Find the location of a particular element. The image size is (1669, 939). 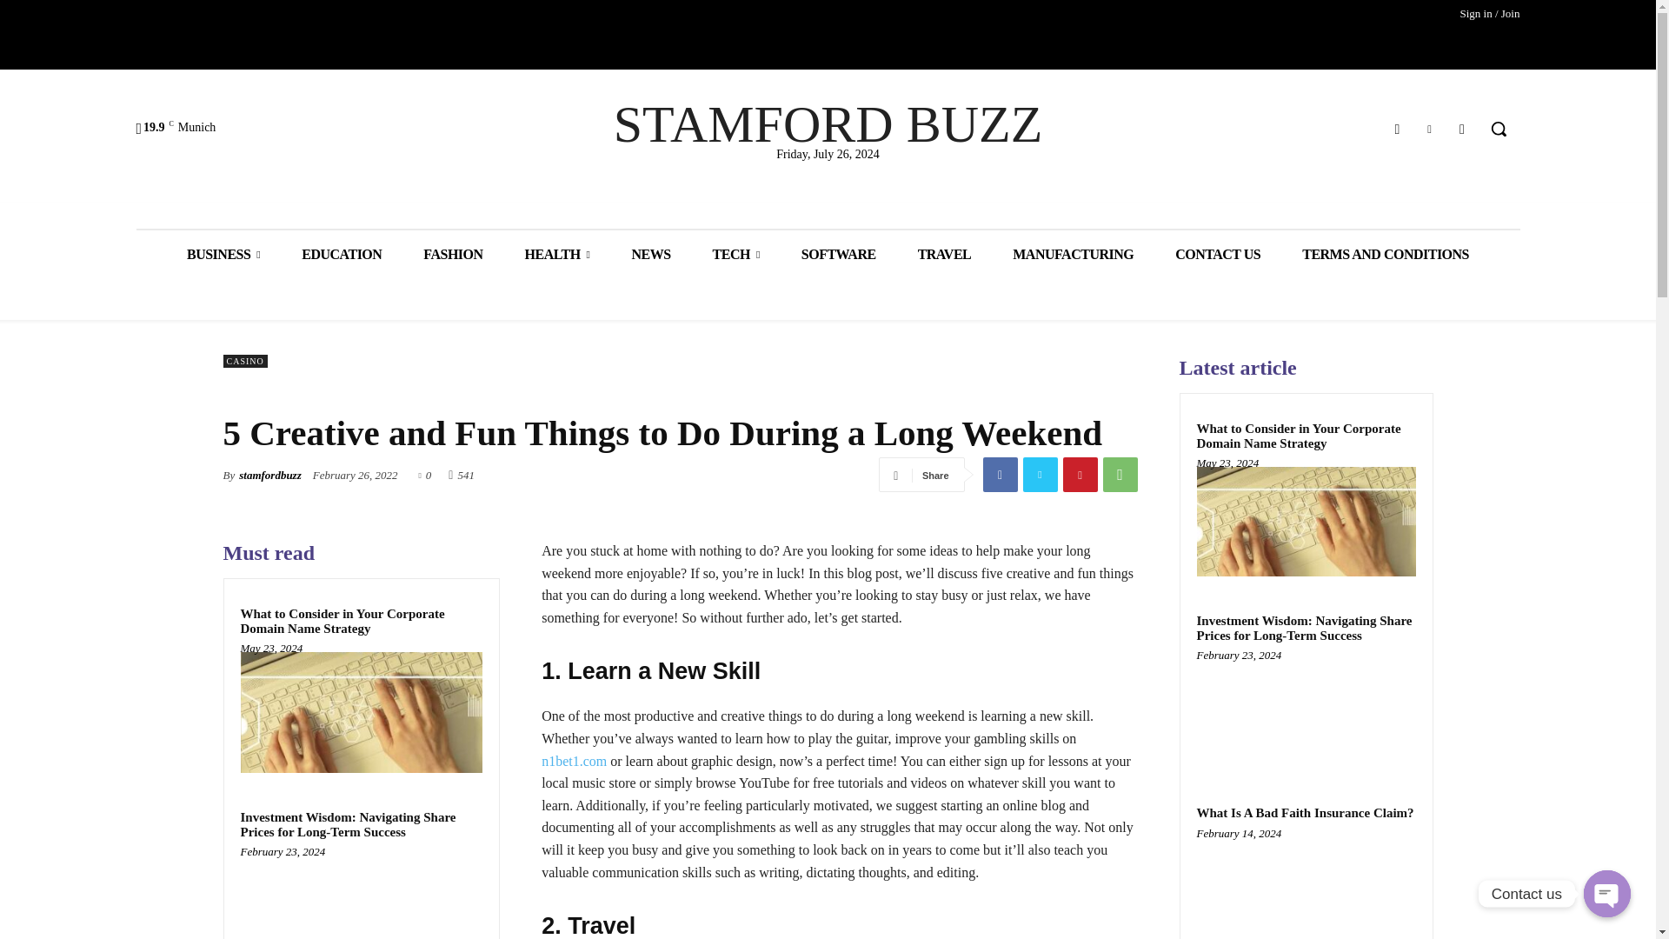

WhatsApp is located at coordinates (1119, 474).